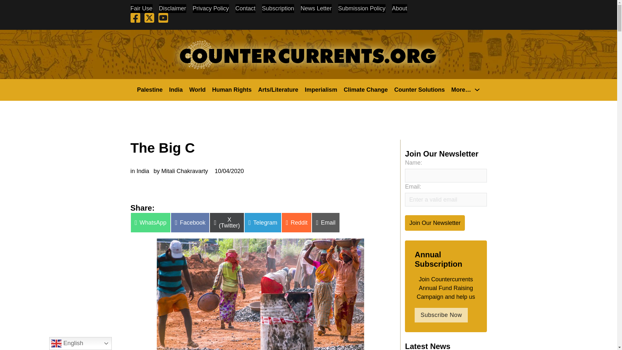 The height and width of the screenshot is (350, 622). What do you see at coordinates (316, 8) in the screenshot?
I see `News Letter` at bounding box center [316, 8].